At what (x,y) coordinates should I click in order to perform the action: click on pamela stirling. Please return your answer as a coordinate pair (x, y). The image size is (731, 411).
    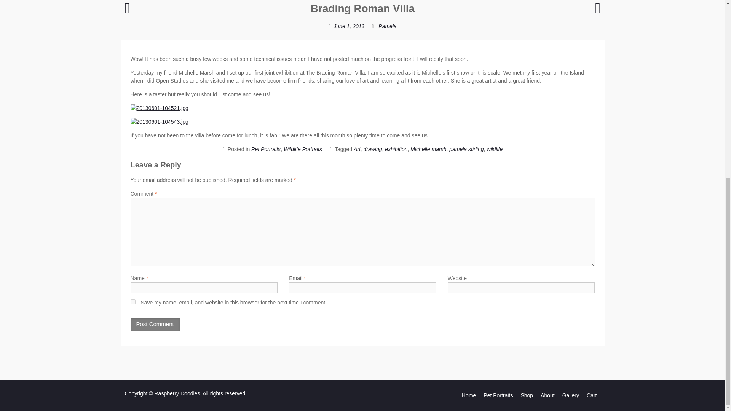
    Looking at the image, I should click on (466, 149).